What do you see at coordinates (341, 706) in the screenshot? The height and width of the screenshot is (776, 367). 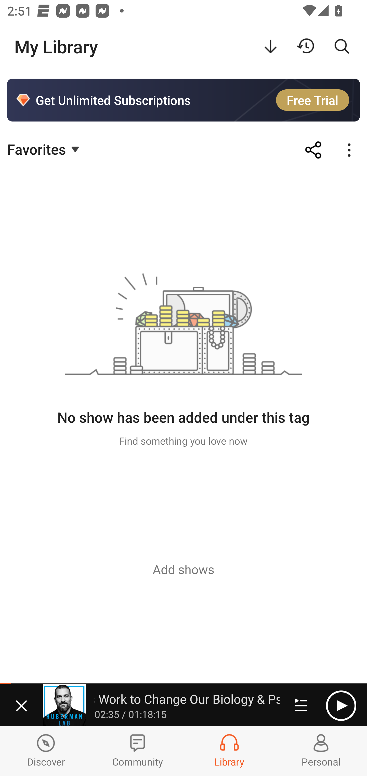 I see `Play` at bounding box center [341, 706].